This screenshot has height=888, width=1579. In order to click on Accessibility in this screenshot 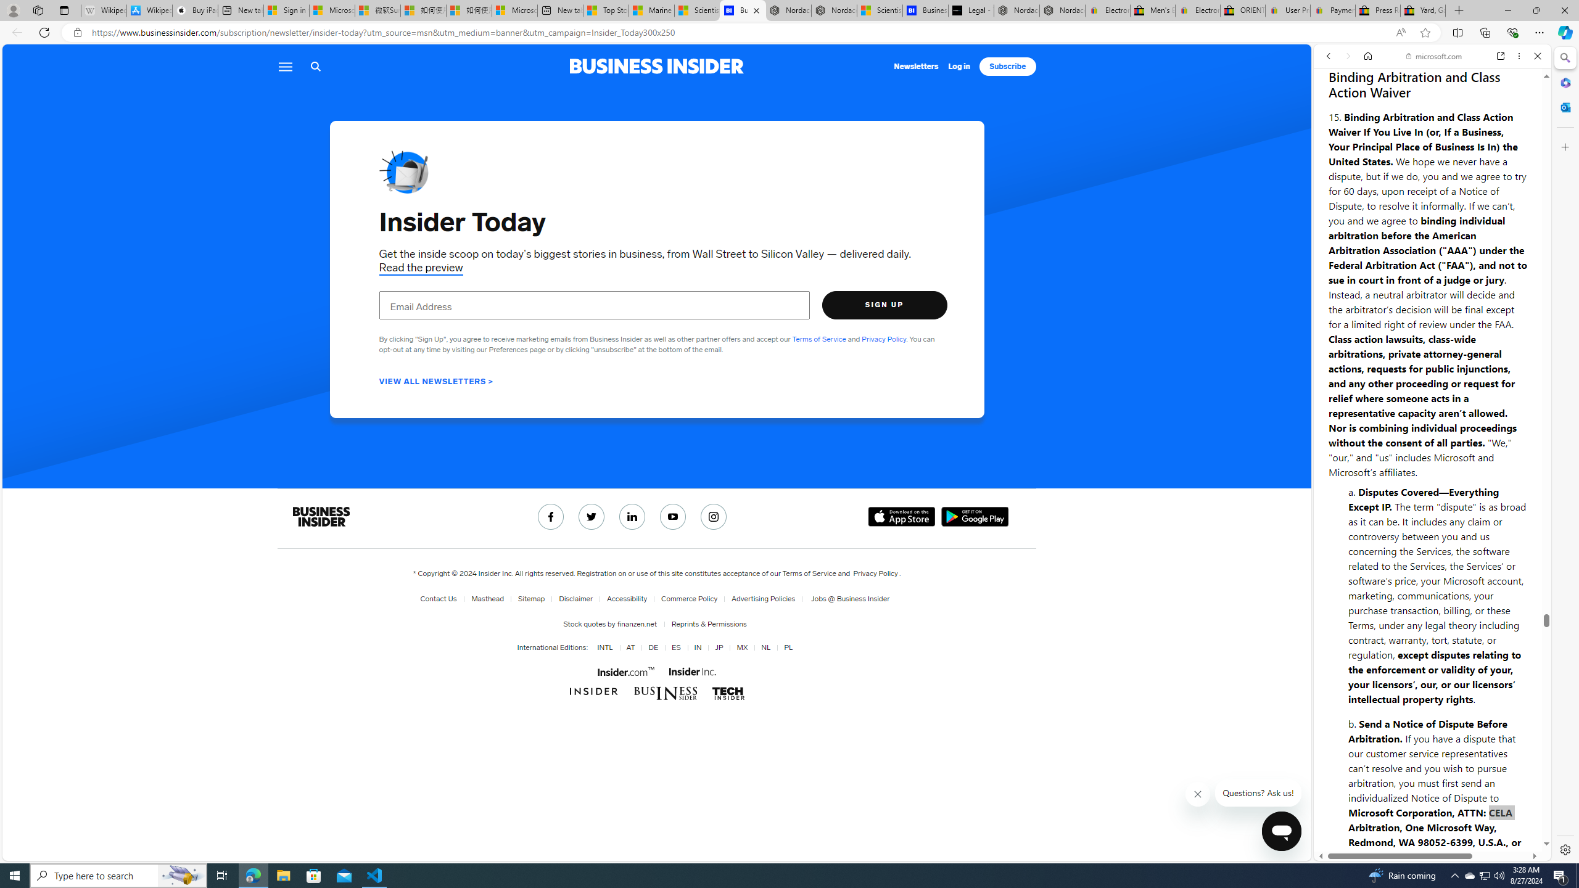, I will do `click(627, 599)`.